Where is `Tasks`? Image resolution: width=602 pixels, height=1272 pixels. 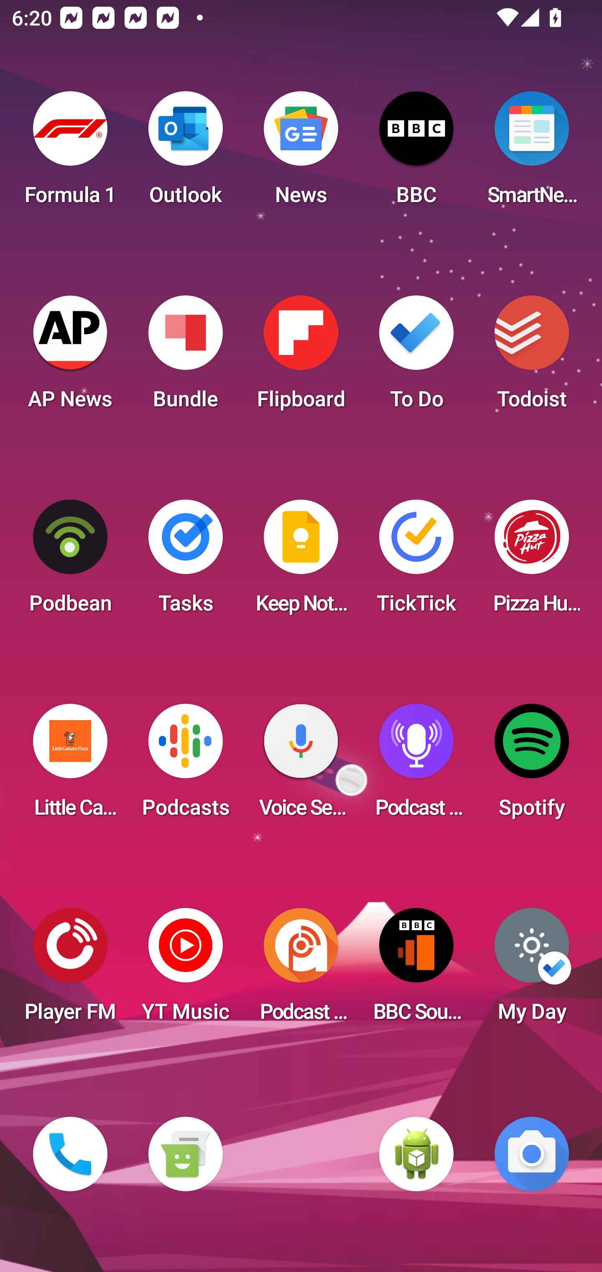 Tasks is located at coordinates (185, 562).